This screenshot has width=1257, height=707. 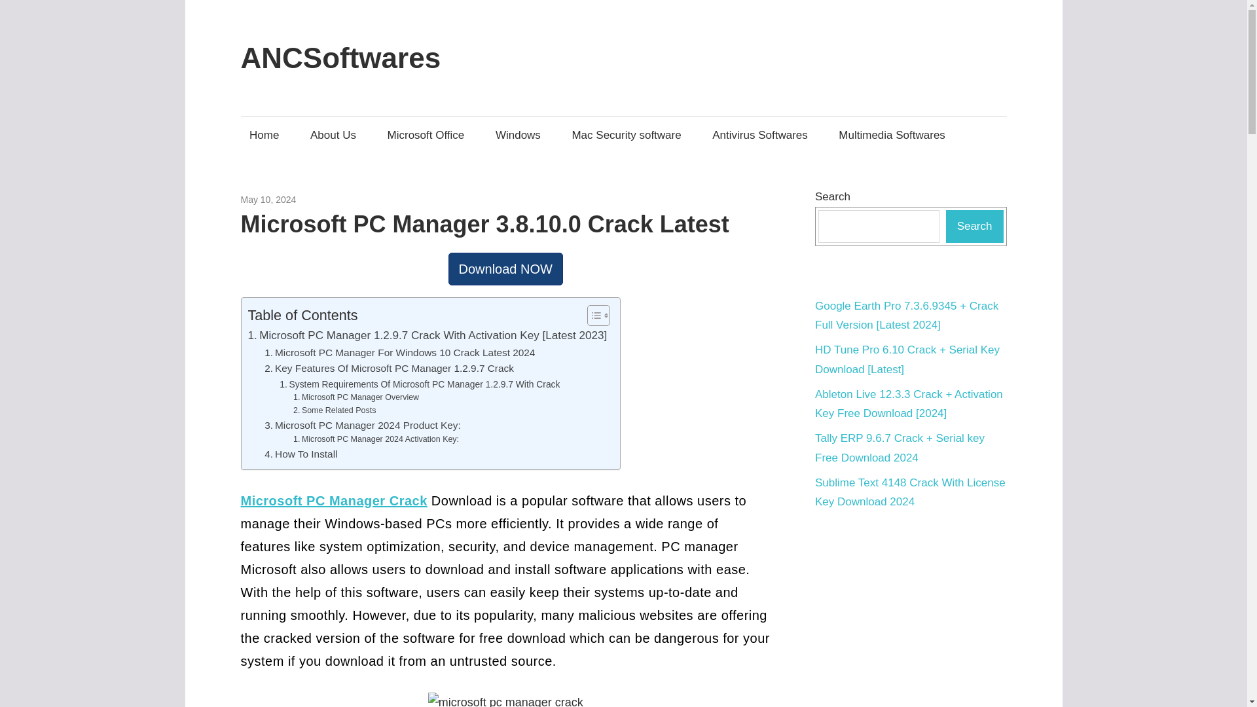 I want to click on How To Install, so click(x=300, y=454).